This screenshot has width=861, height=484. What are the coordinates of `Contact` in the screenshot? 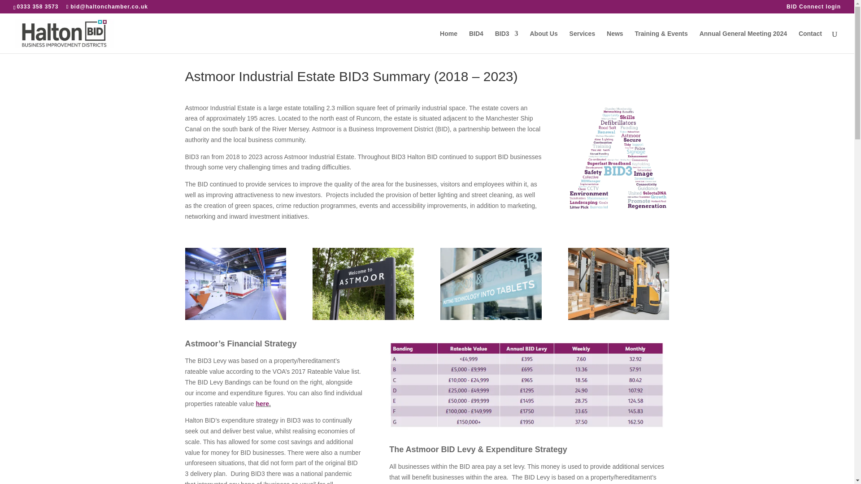 It's located at (810, 42).